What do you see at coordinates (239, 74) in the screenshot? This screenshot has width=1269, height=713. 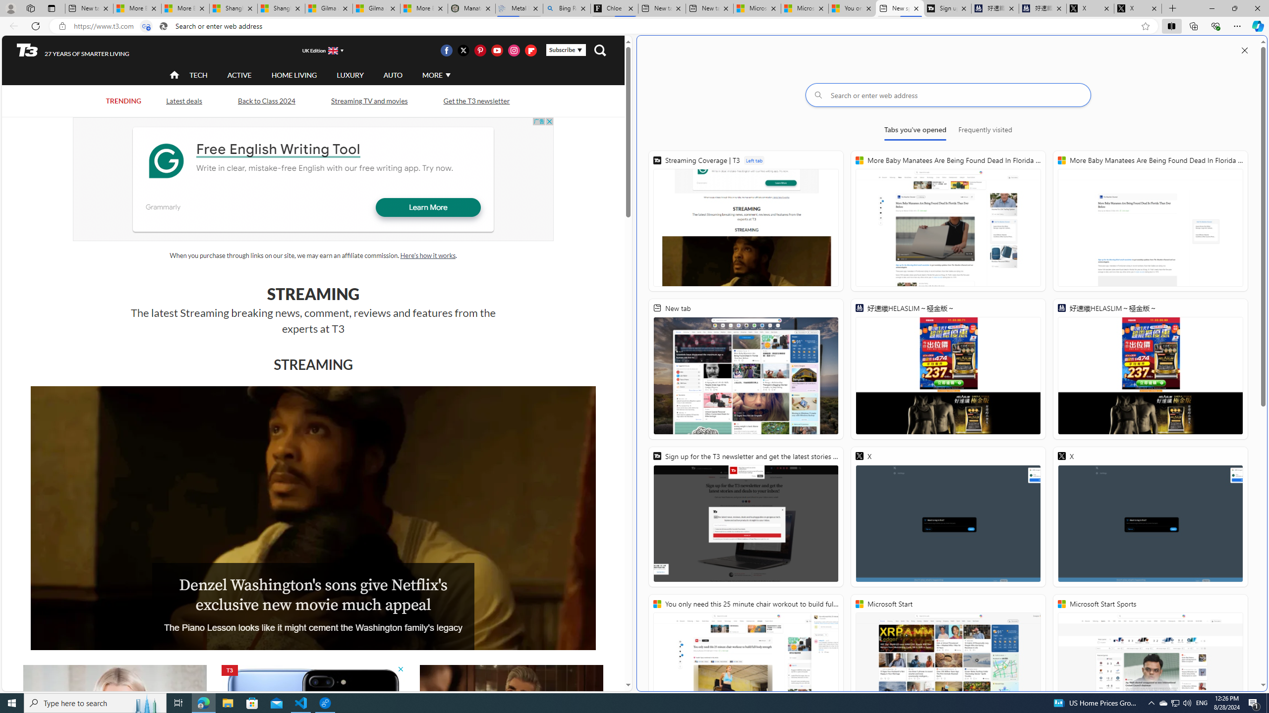 I see `ACTIVE` at bounding box center [239, 74].